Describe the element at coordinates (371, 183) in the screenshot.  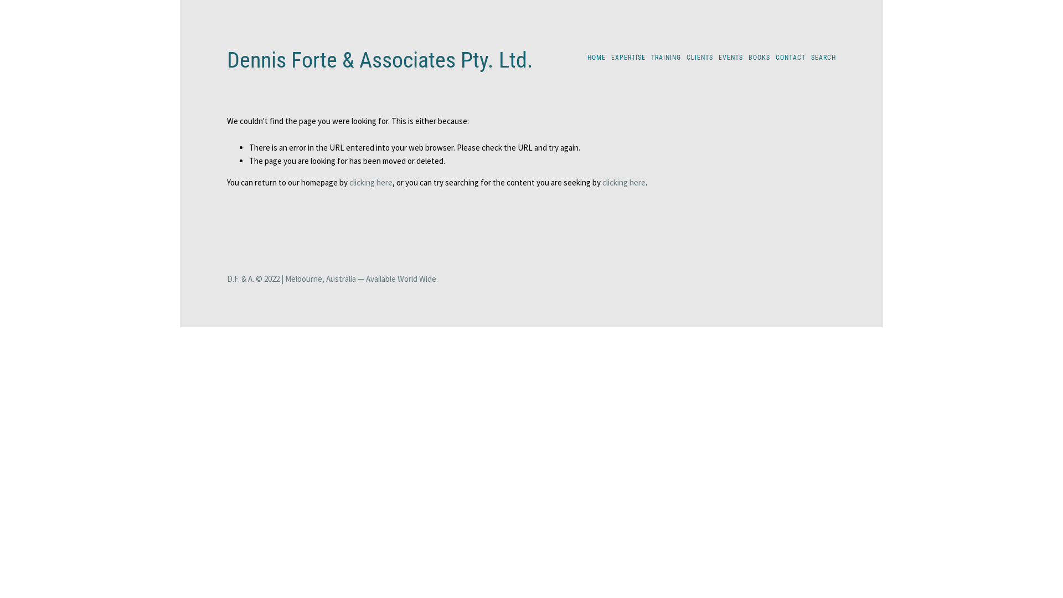
I see `clicking here` at that location.